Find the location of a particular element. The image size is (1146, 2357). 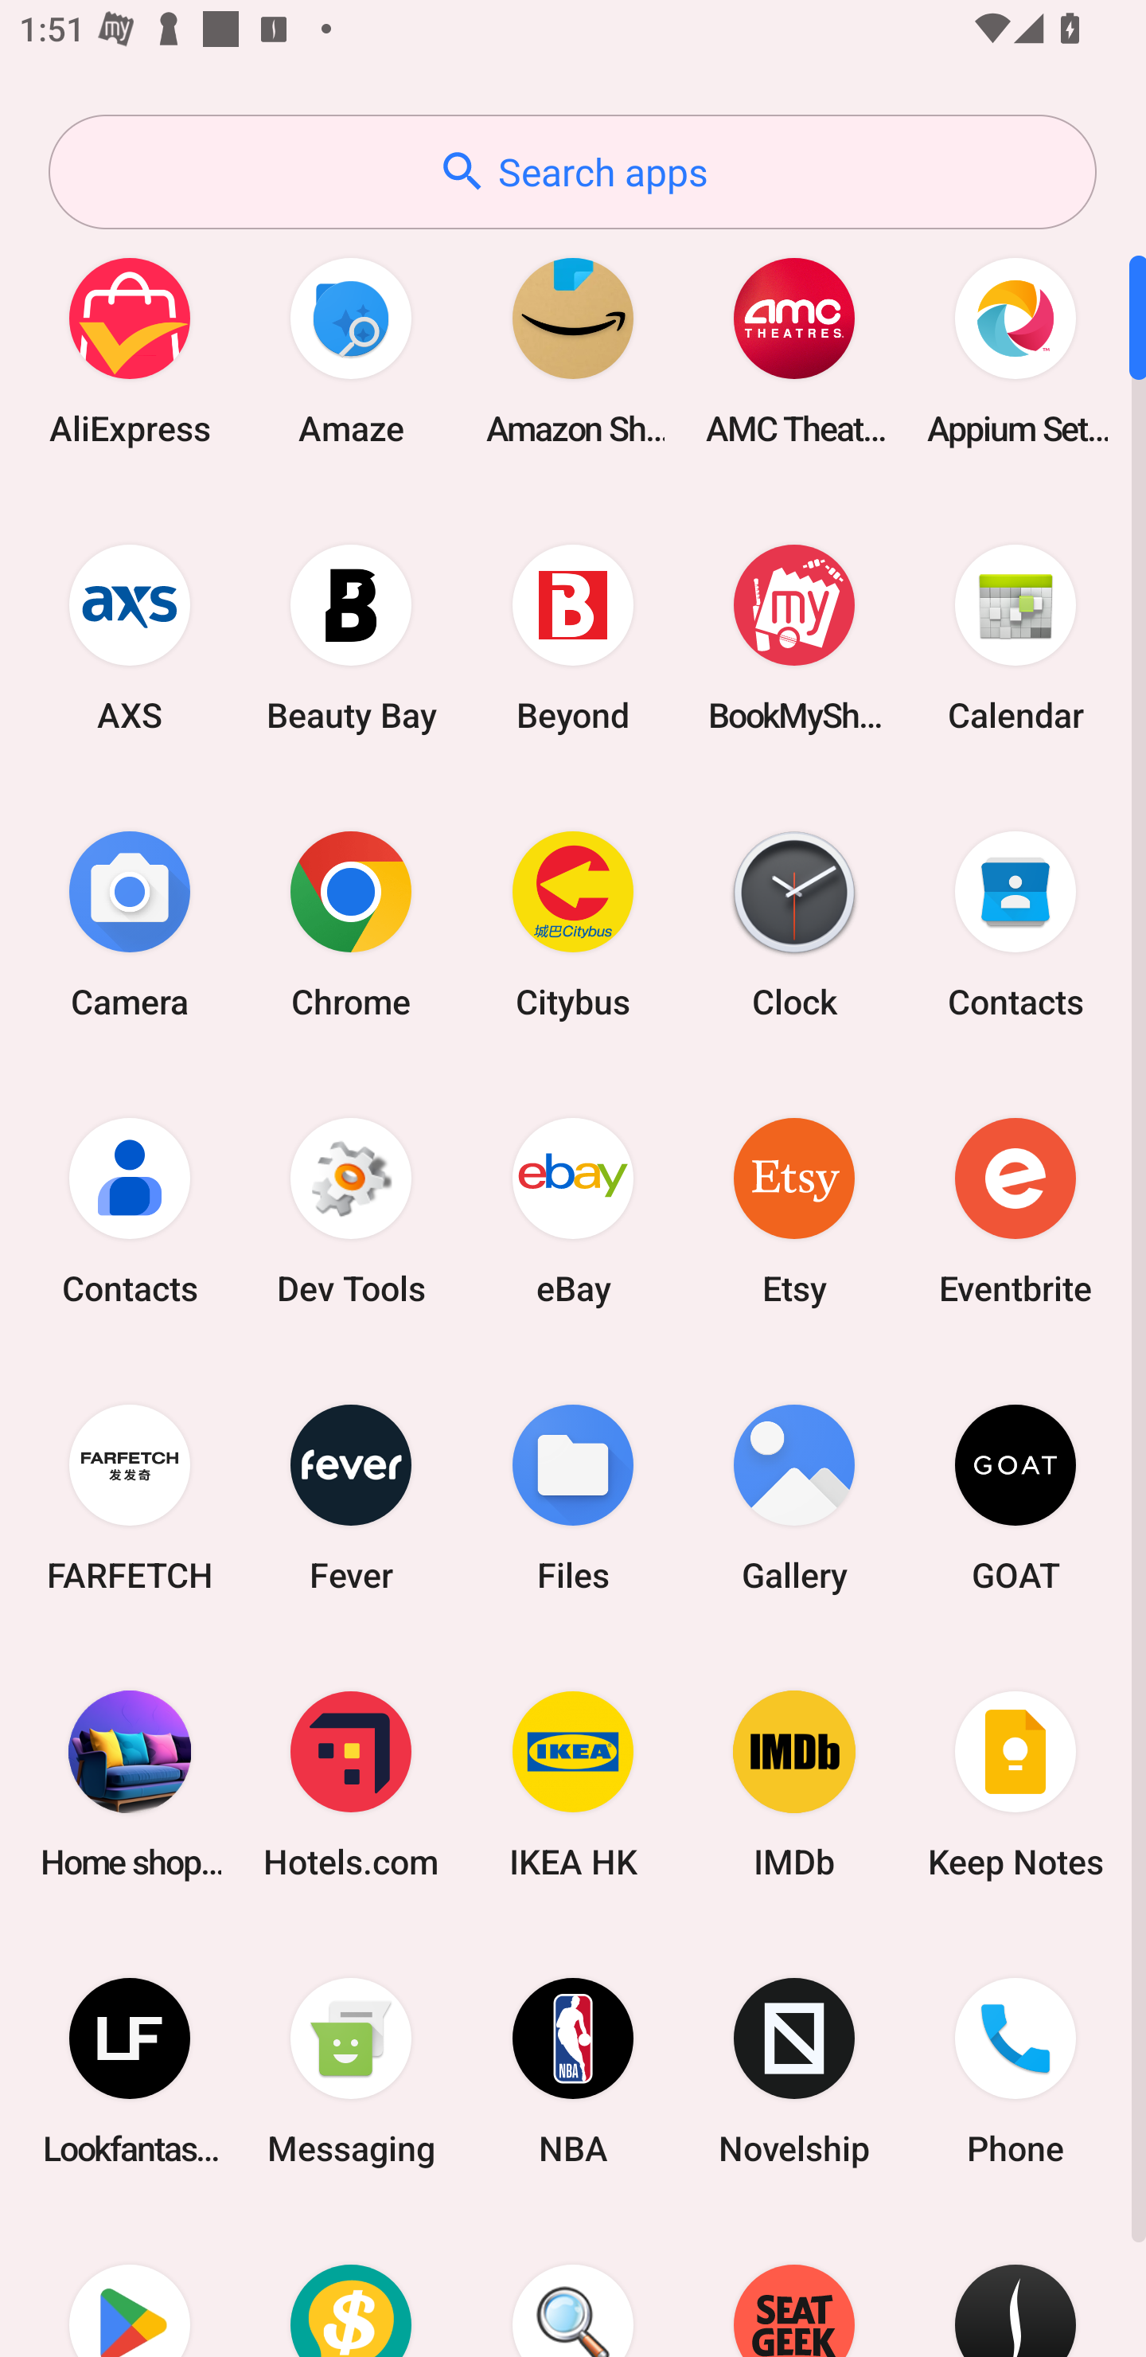

Citybus is located at coordinates (573, 924).